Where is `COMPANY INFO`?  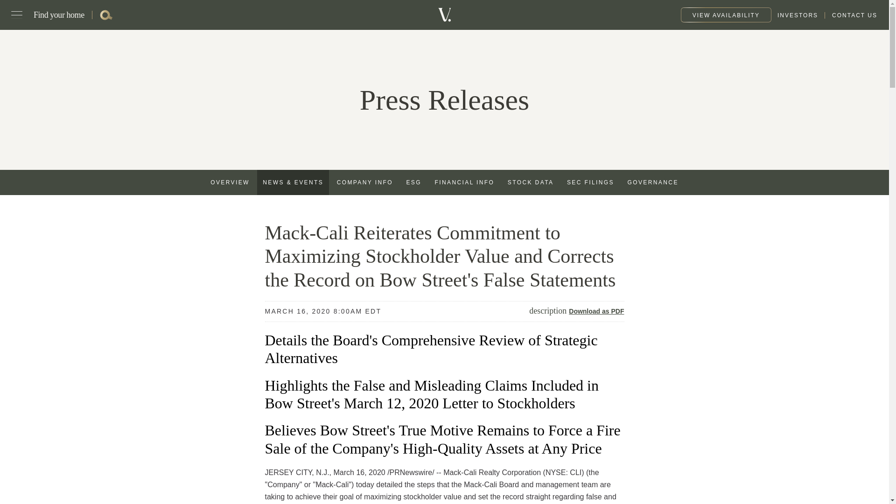
COMPANY INFO is located at coordinates (365, 182).